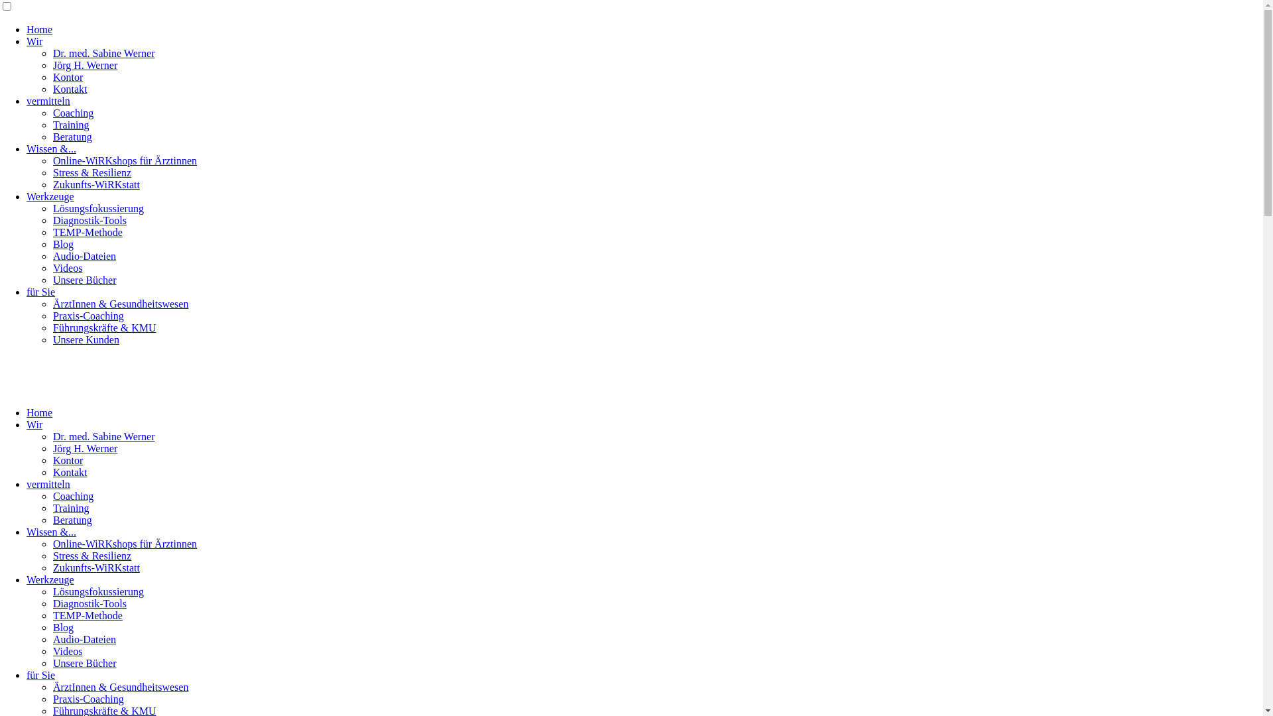  What do you see at coordinates (68, 268) in the screenshot?
I see `Videos` at bounding box center [68, 268].